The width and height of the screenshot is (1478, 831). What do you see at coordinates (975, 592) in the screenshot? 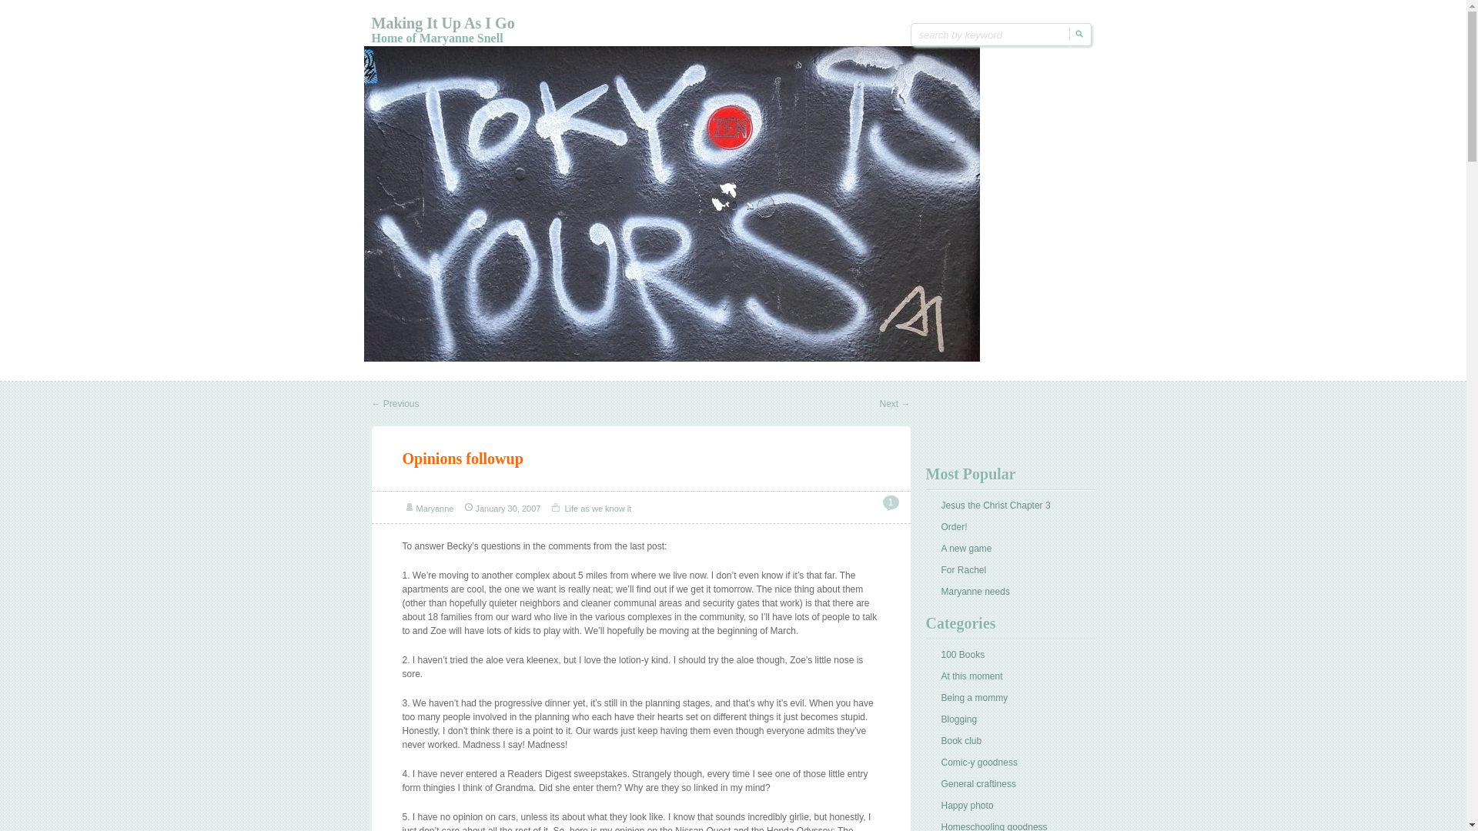
I see `Maryanne needs` at bounding box center [975, 592].